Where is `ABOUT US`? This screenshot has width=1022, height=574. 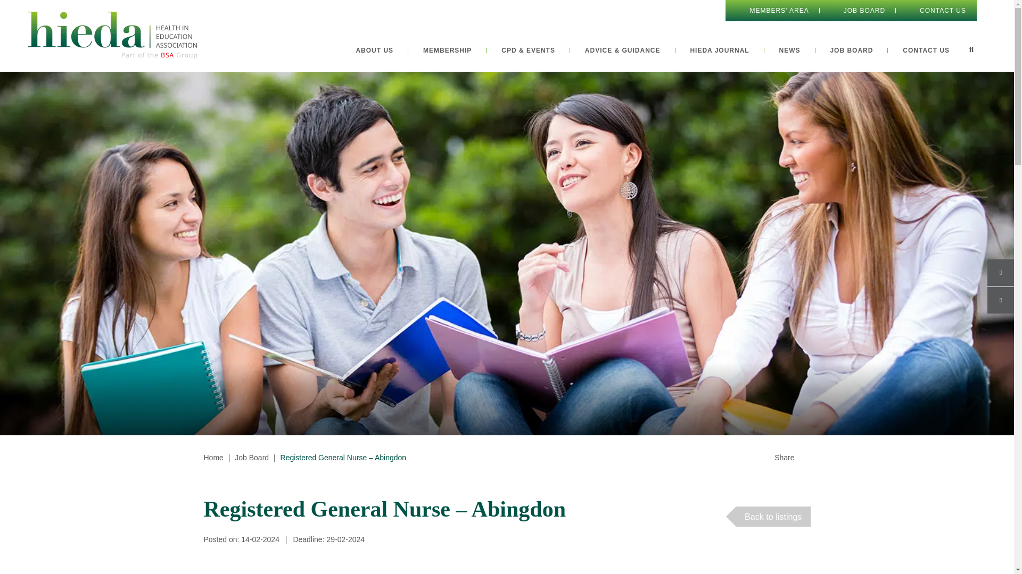 ABOUT US is located at coordinates (375, 50).